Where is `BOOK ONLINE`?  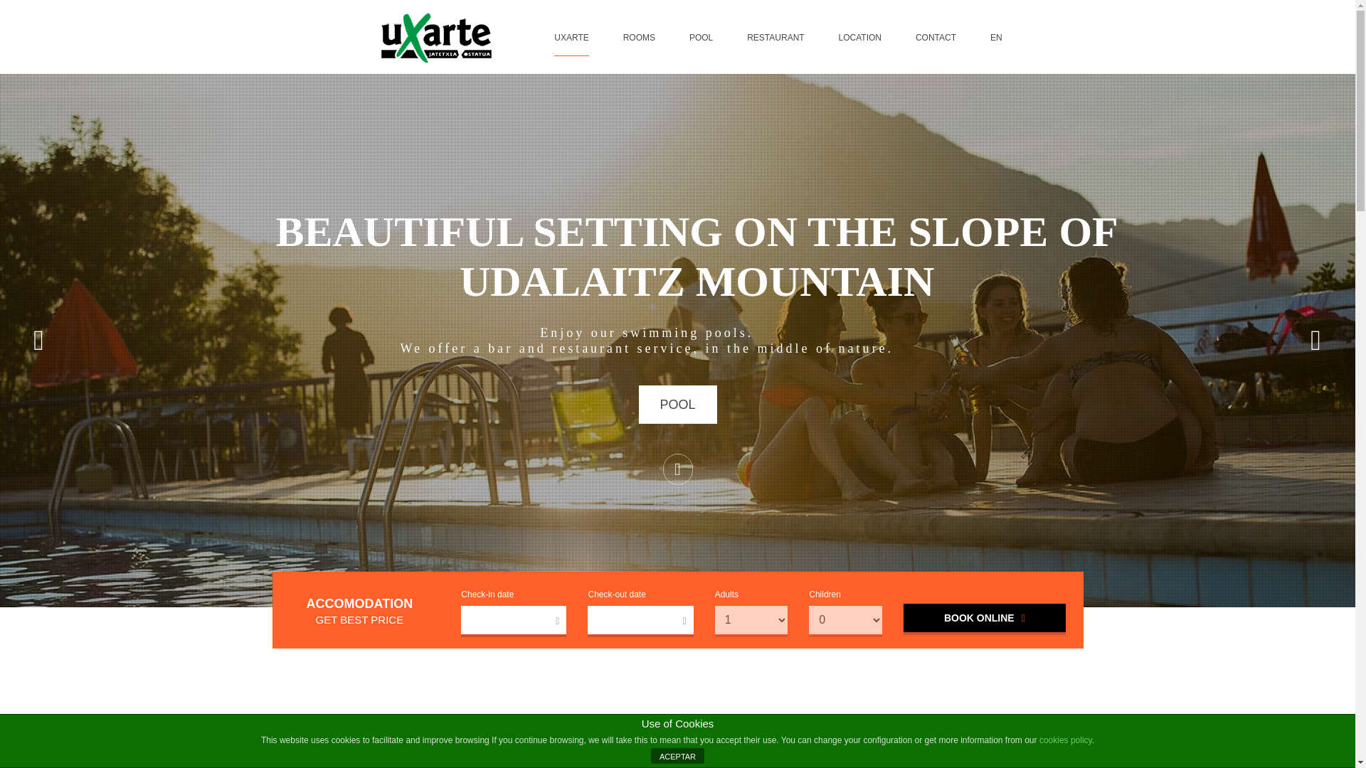
BOOK ONLINE is located at coordinates (984, 617).